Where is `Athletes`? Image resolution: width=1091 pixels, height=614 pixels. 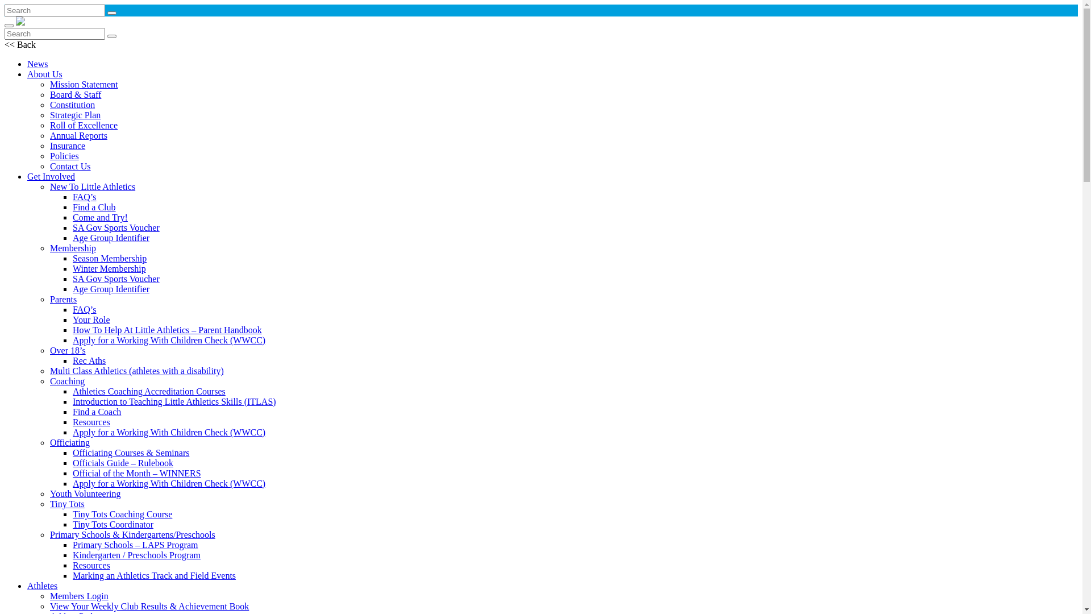
Athletes is located at coordinates (42, 586).